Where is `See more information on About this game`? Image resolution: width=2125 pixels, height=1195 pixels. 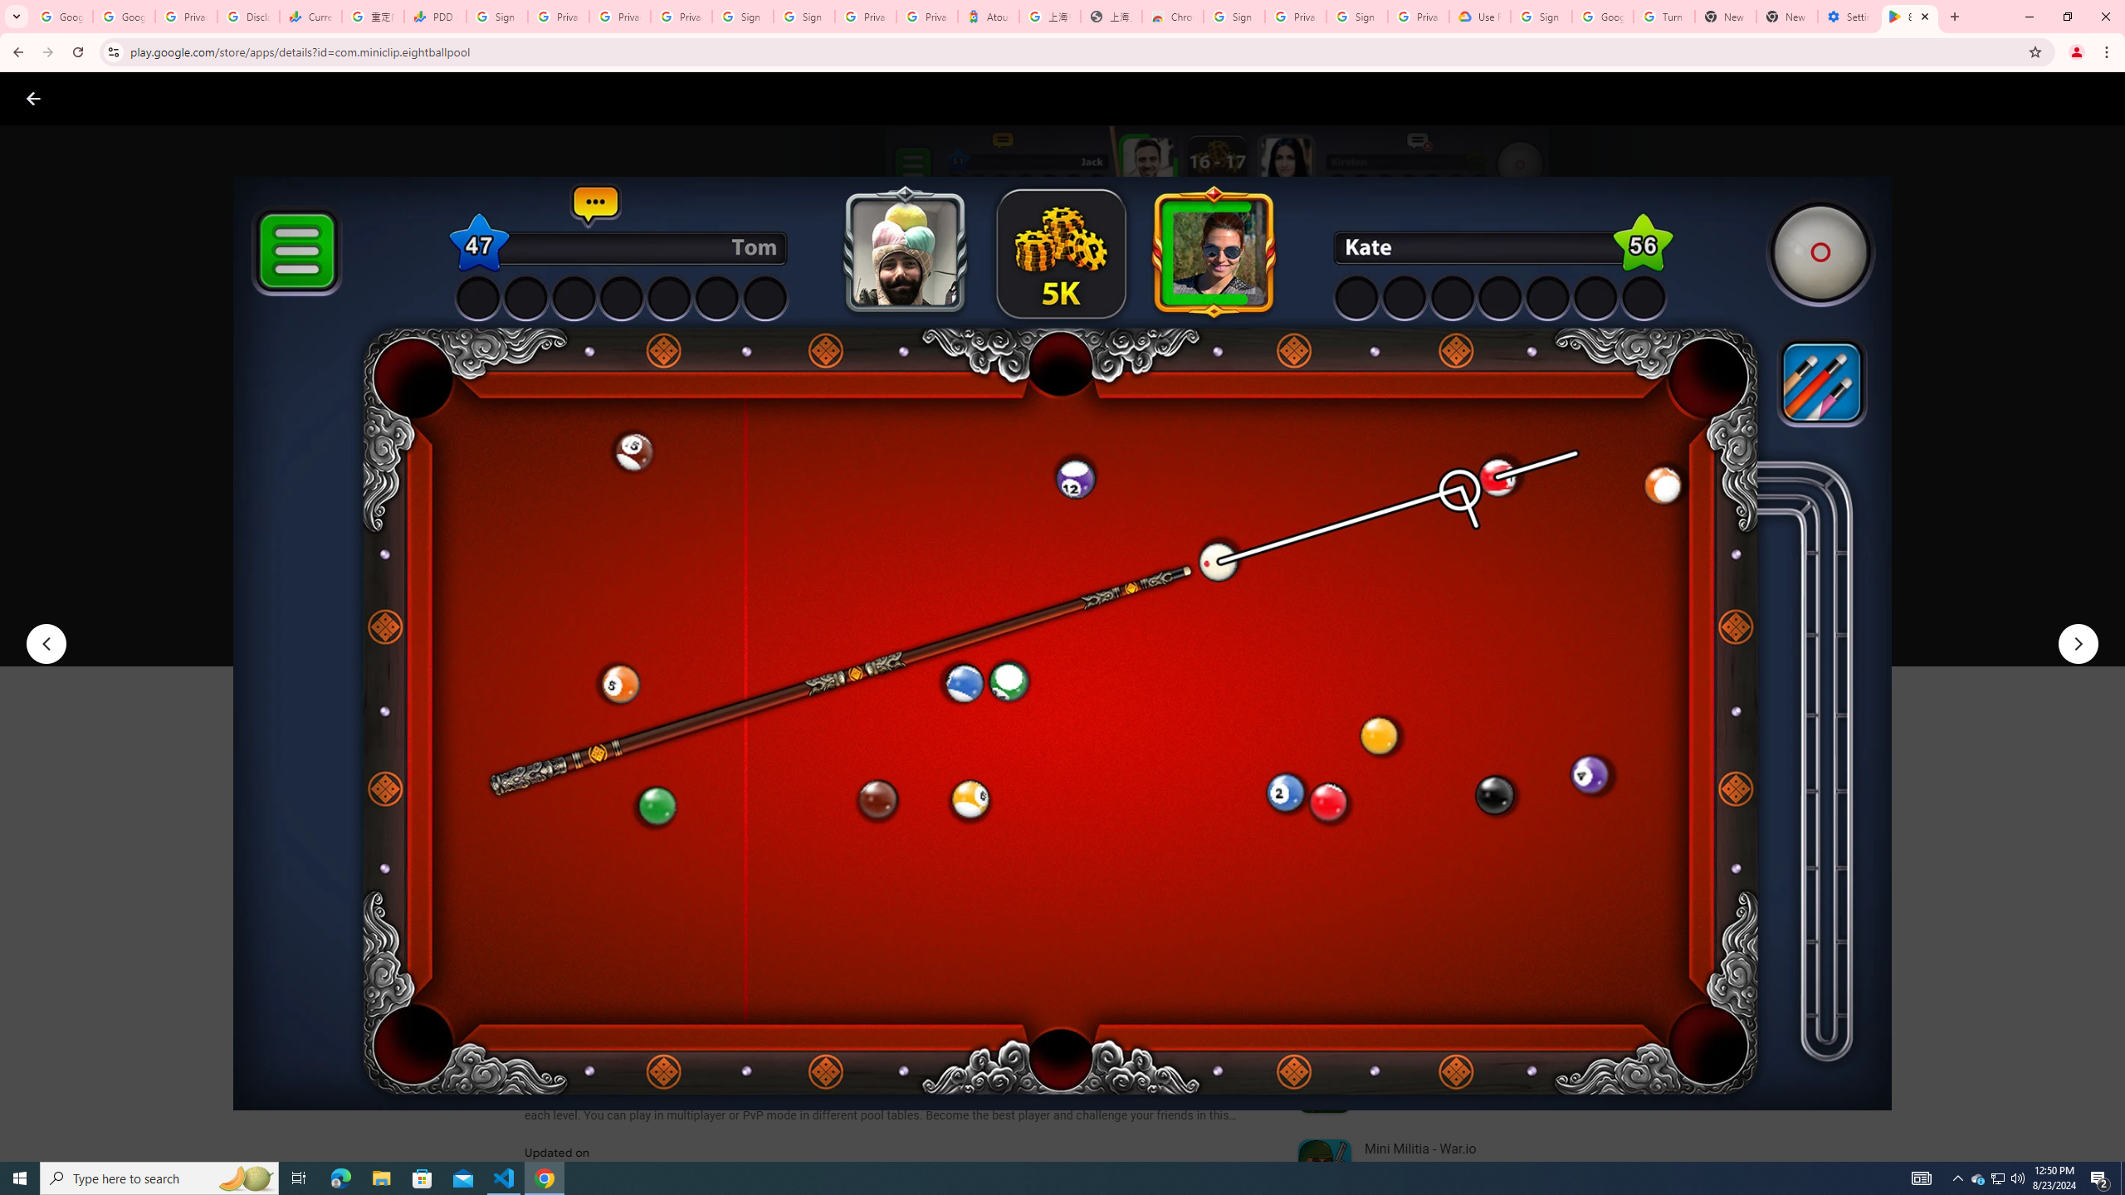 See more information on About this game is located at coordinates (689, 994).